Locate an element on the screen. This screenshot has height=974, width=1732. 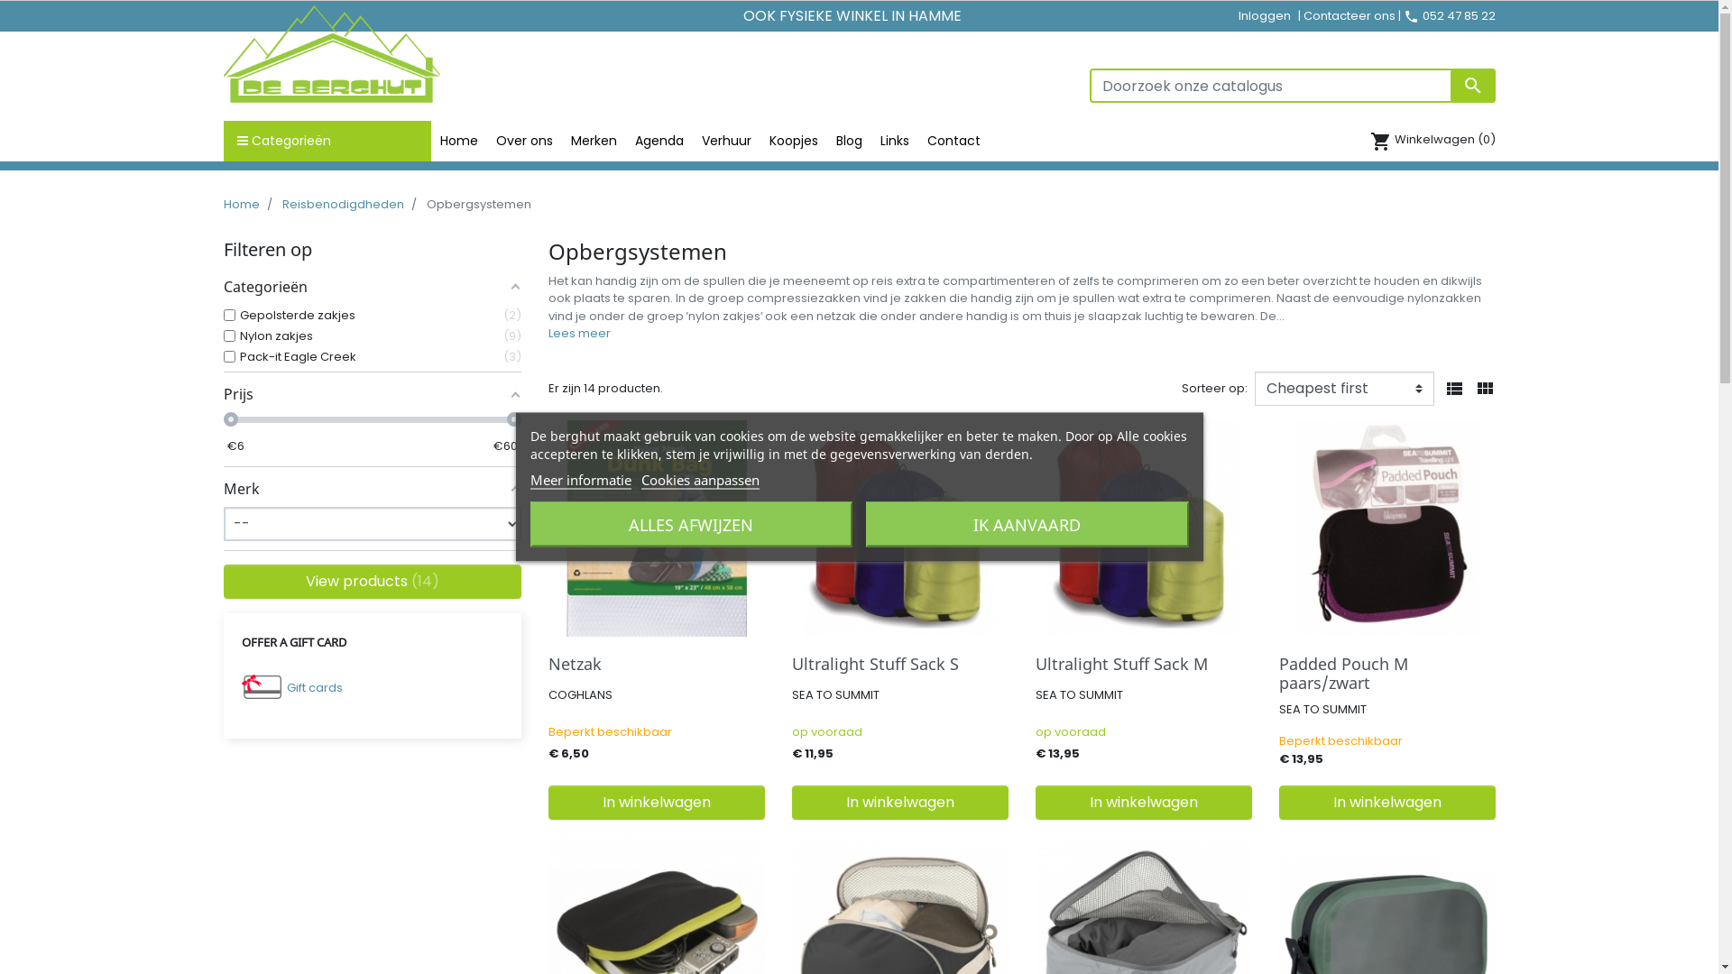
Ultralight Stuff Sack M is located at coordinates (1122, 664).